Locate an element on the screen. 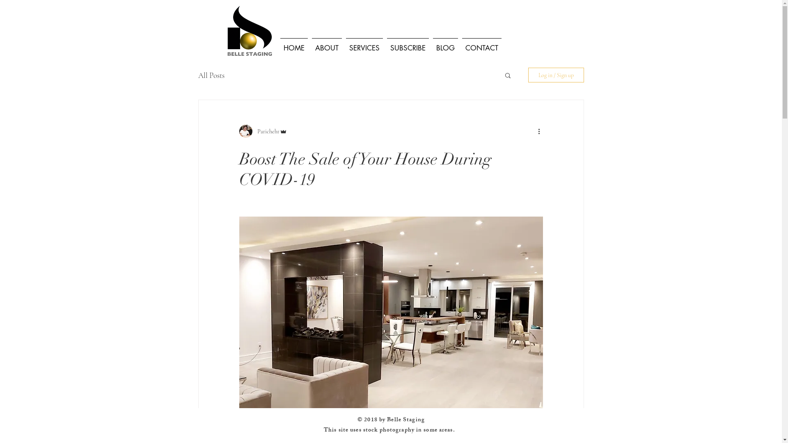 The height and width of the screenshot is (443, 788). SERVICES is located at coordinates (364, 44).